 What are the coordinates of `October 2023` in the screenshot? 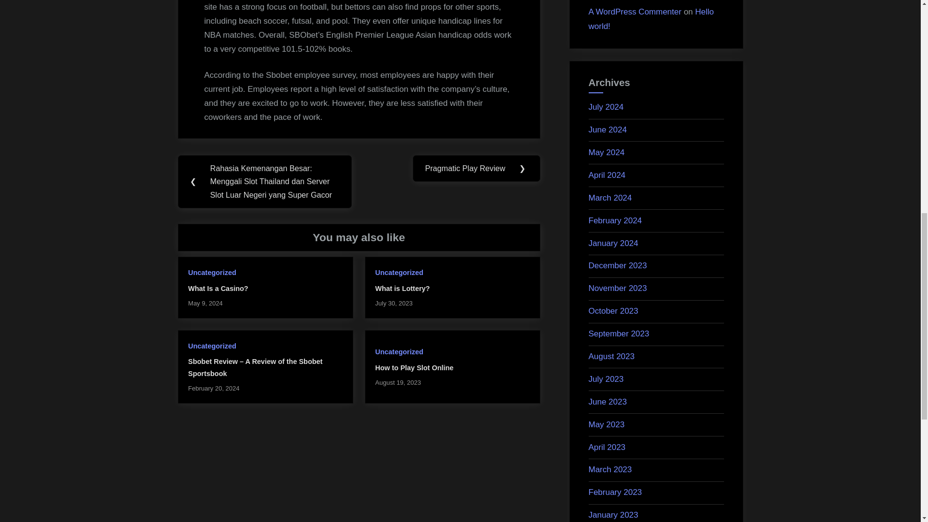 It's located at (613, 311).